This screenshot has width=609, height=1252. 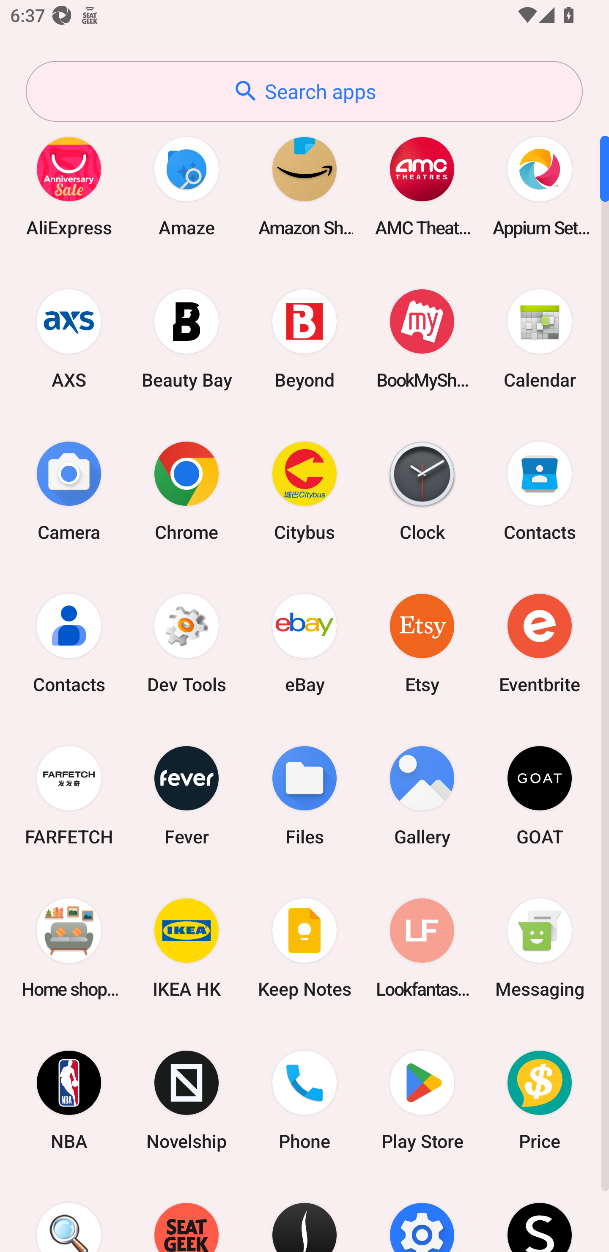 I want to click on AXS, so click(x=69, y=338).